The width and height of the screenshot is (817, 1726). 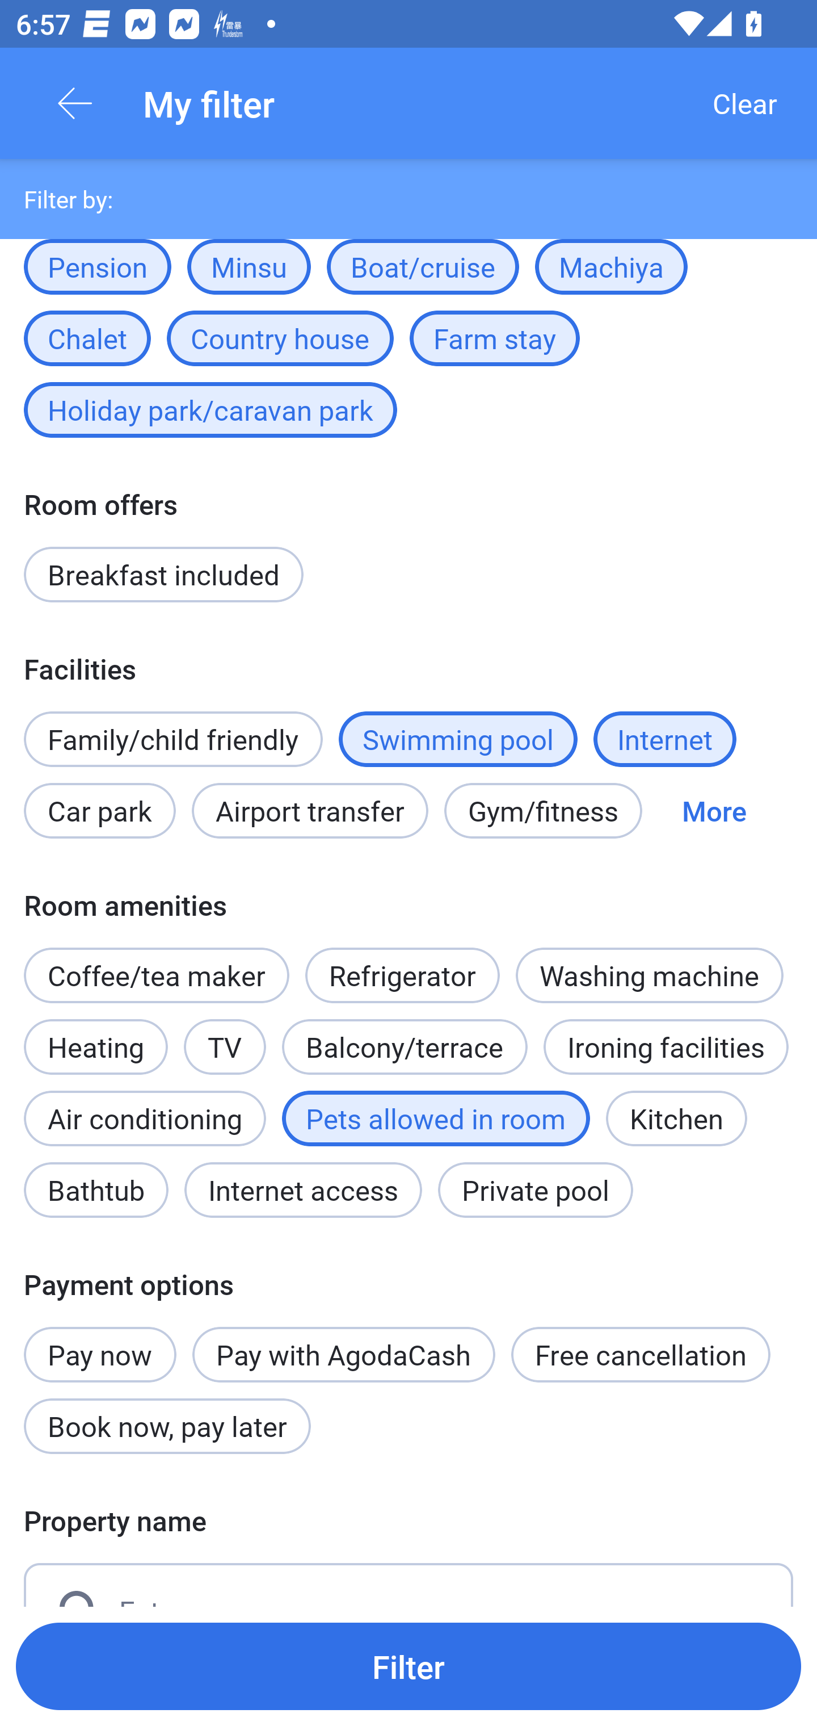 What do you see at coordinates (676, 1118) in the screenshot?
I see `Kitchen` at bounding box center [676, 1118].